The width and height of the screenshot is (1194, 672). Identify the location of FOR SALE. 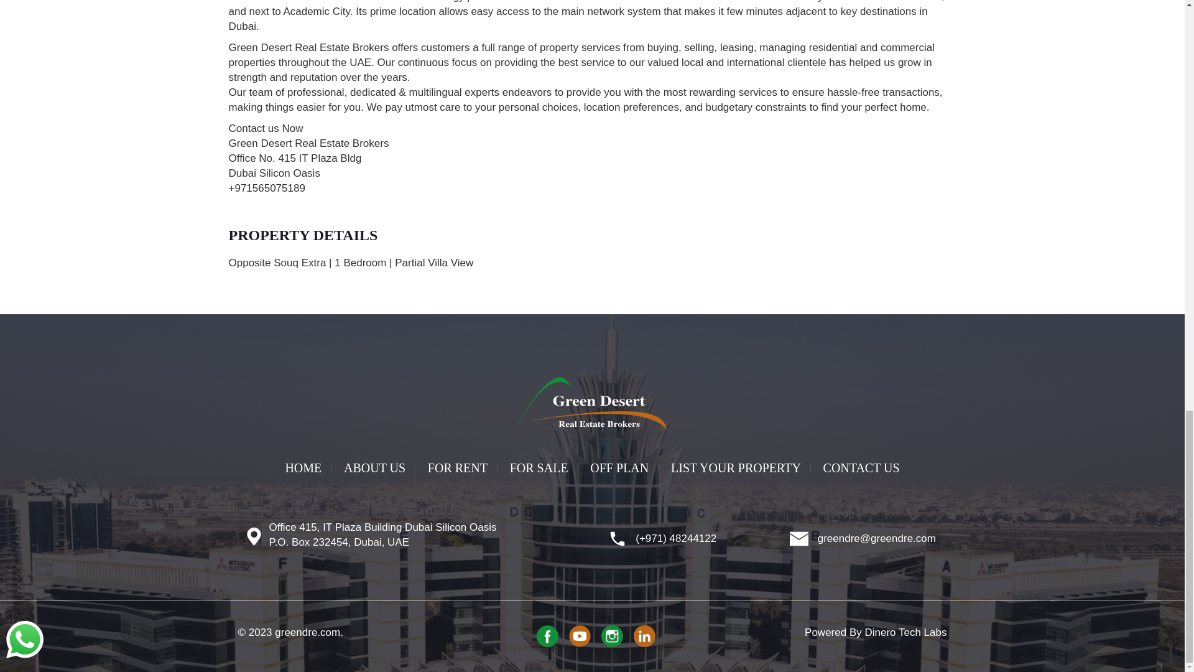
(539, 468).